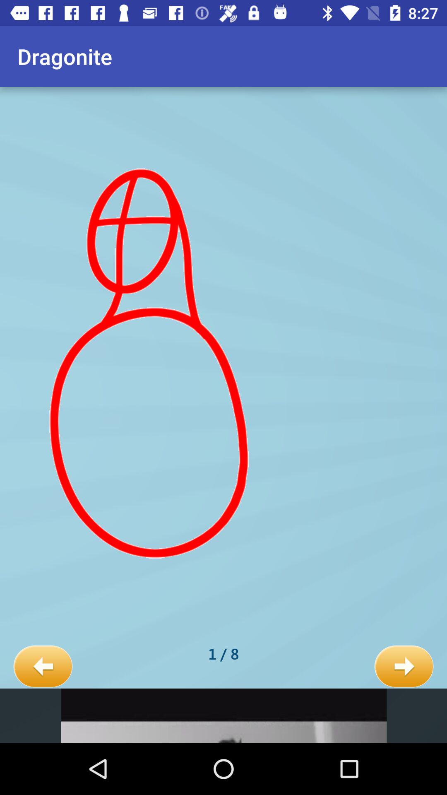 This screenshot has height=795, width=447. Describe the element at coordinates (404, 667) in the screenshot. I see `open item to the right of the 1 / 8 item` at that location.